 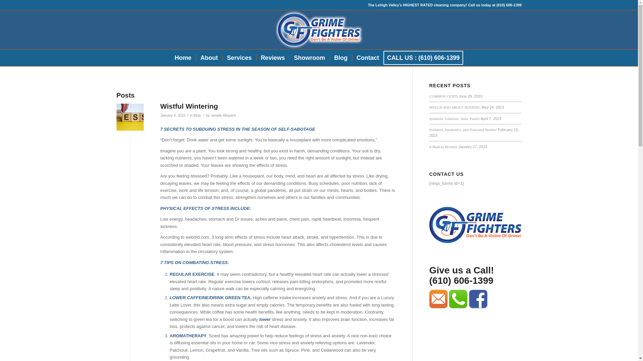 I want to click on Showroom, so click(x=309, y=57).